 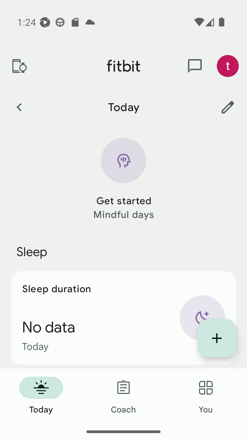 I want to click on Sleep duration No data Today Sleep static arc, so click(x=123, y=318).